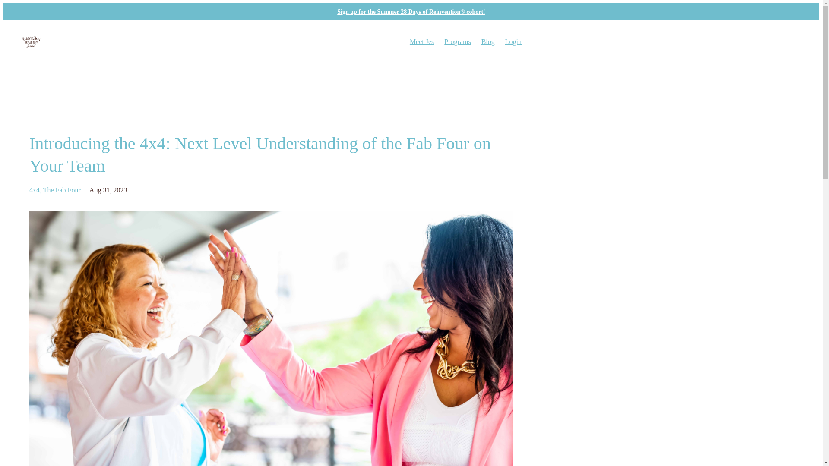 This screenshot has height=466, width=829. Describe the element at coordinates (488, 41) in the screenshot. I see `Blog` at that location.